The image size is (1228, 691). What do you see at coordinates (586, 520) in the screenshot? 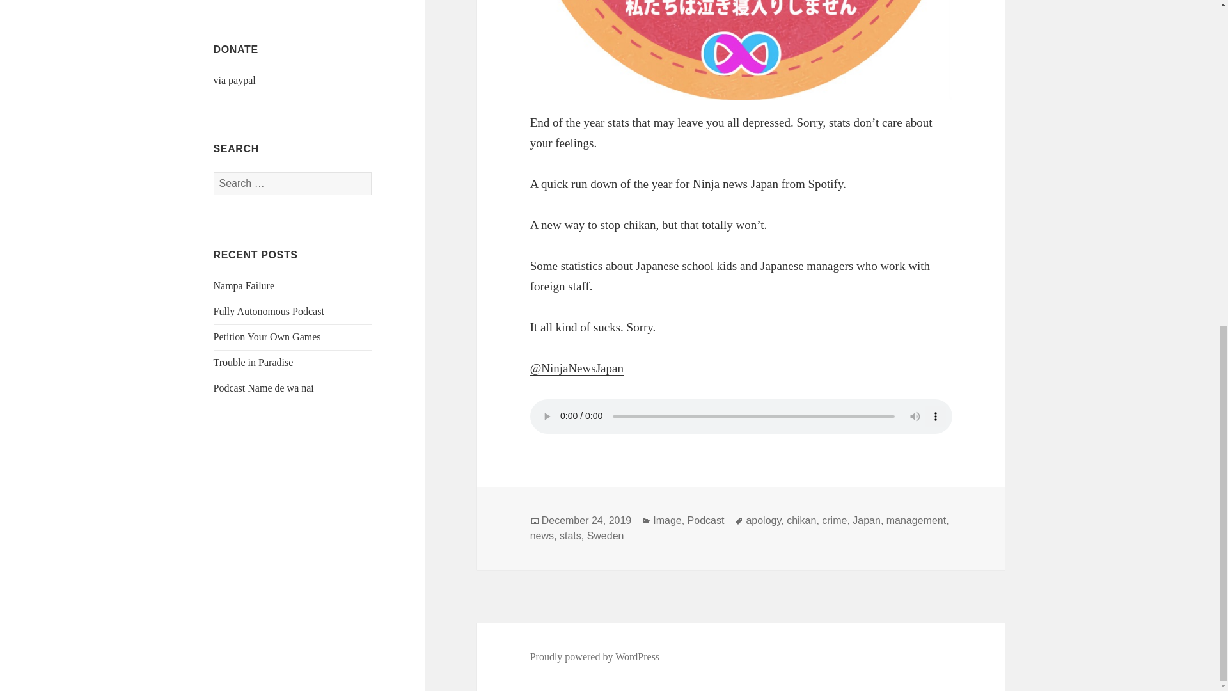
I see `December 24, 2019` at bounding box center [586, 520].